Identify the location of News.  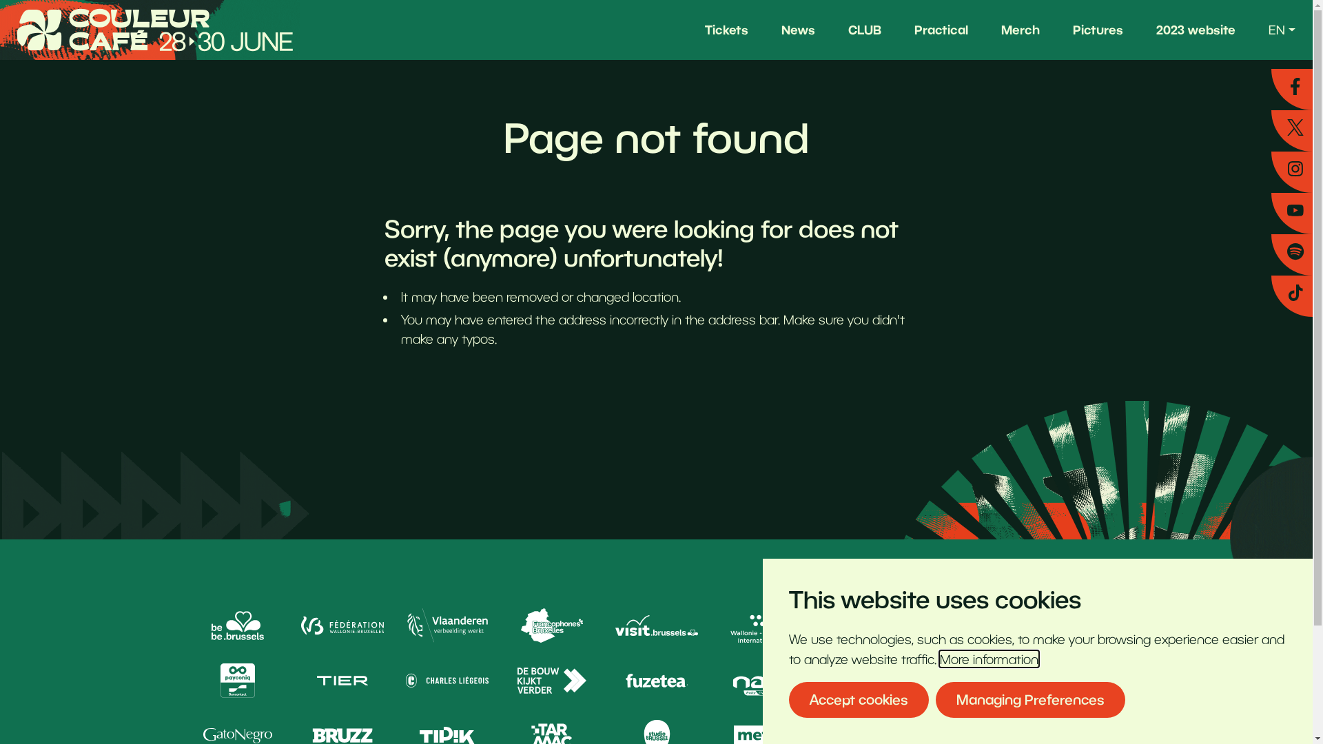
(798, 30).